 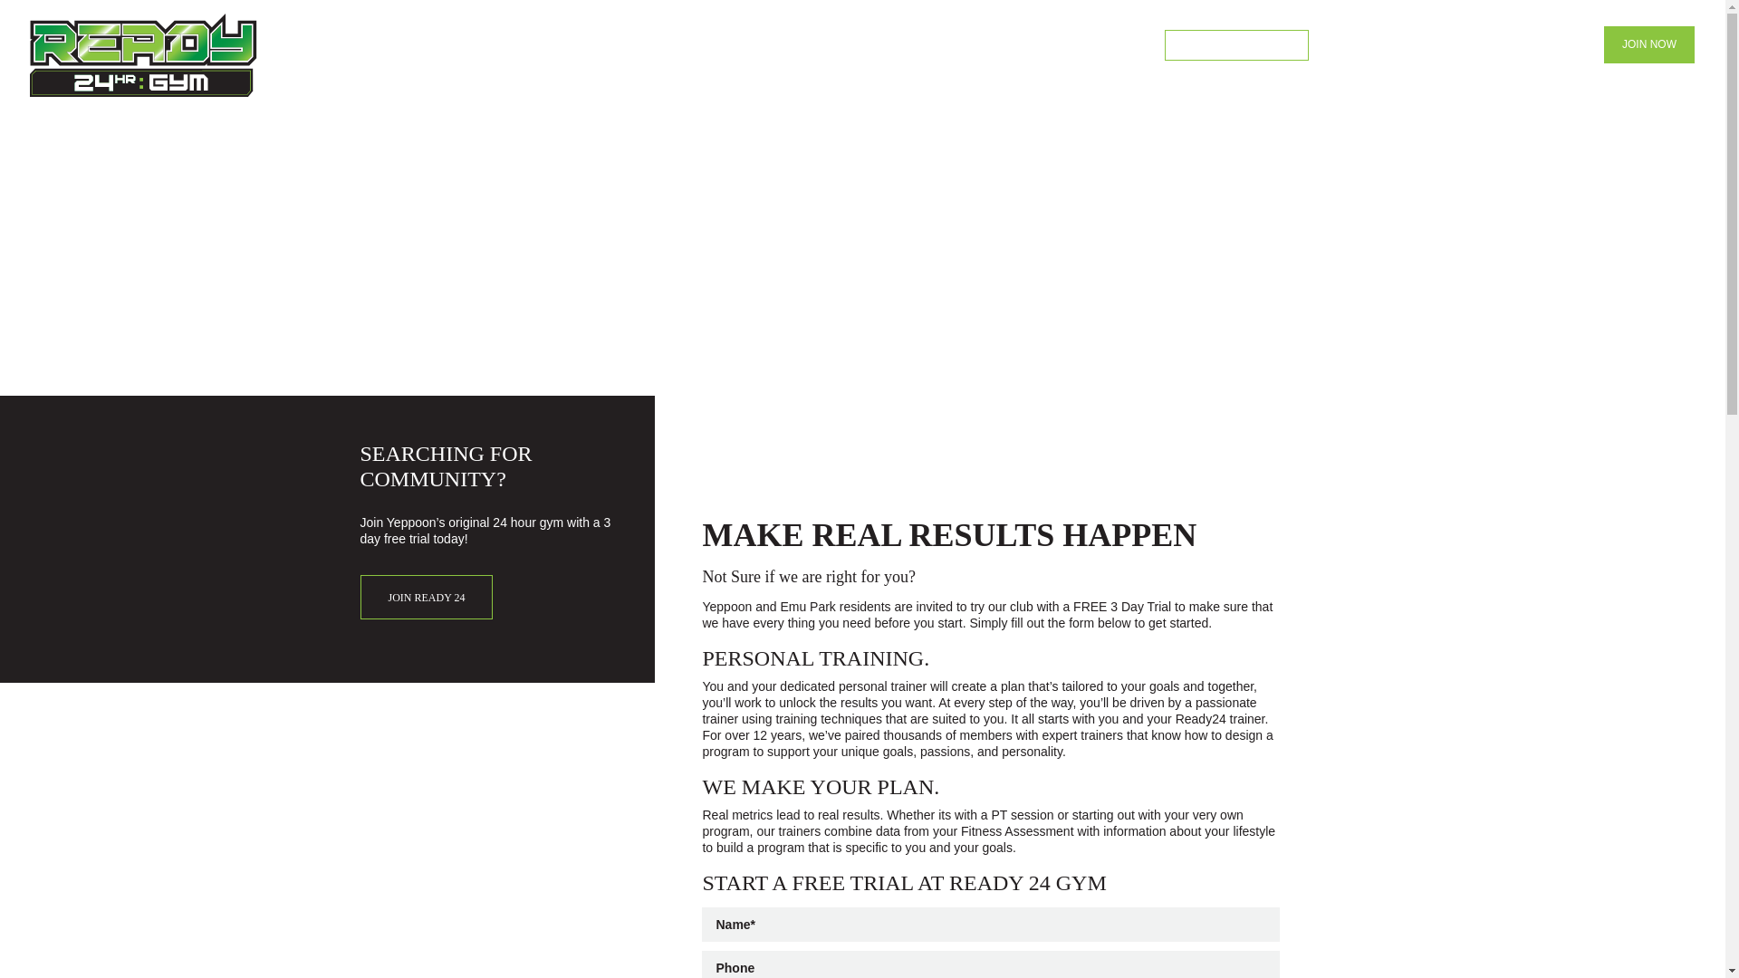 What do you see at coordinates (1546, 45) in the screenshot?
I see `CONTACT US` at bounding box center [1546, 45].